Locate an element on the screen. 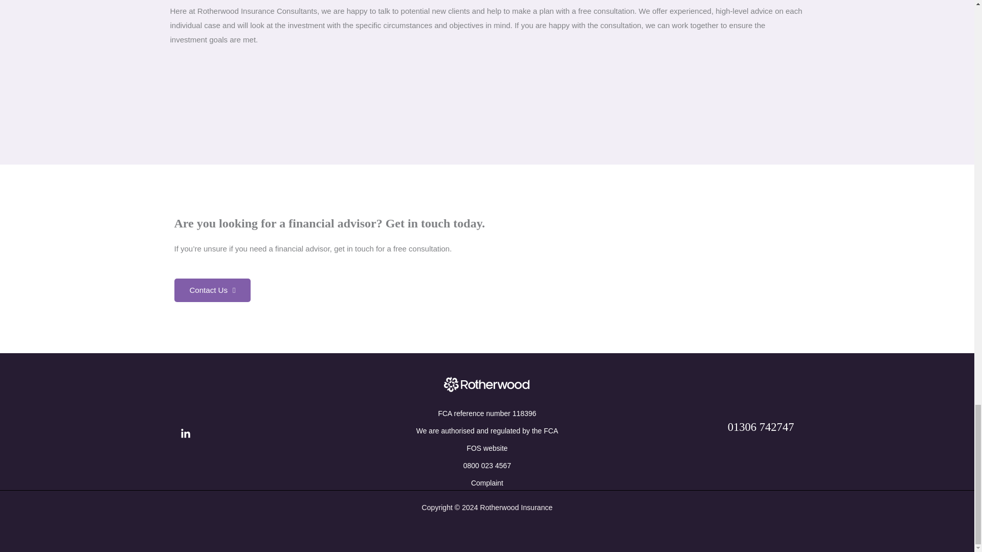 The width and height of the screenshot is (982, 552). Complaint is located at coordinates (487, 482).